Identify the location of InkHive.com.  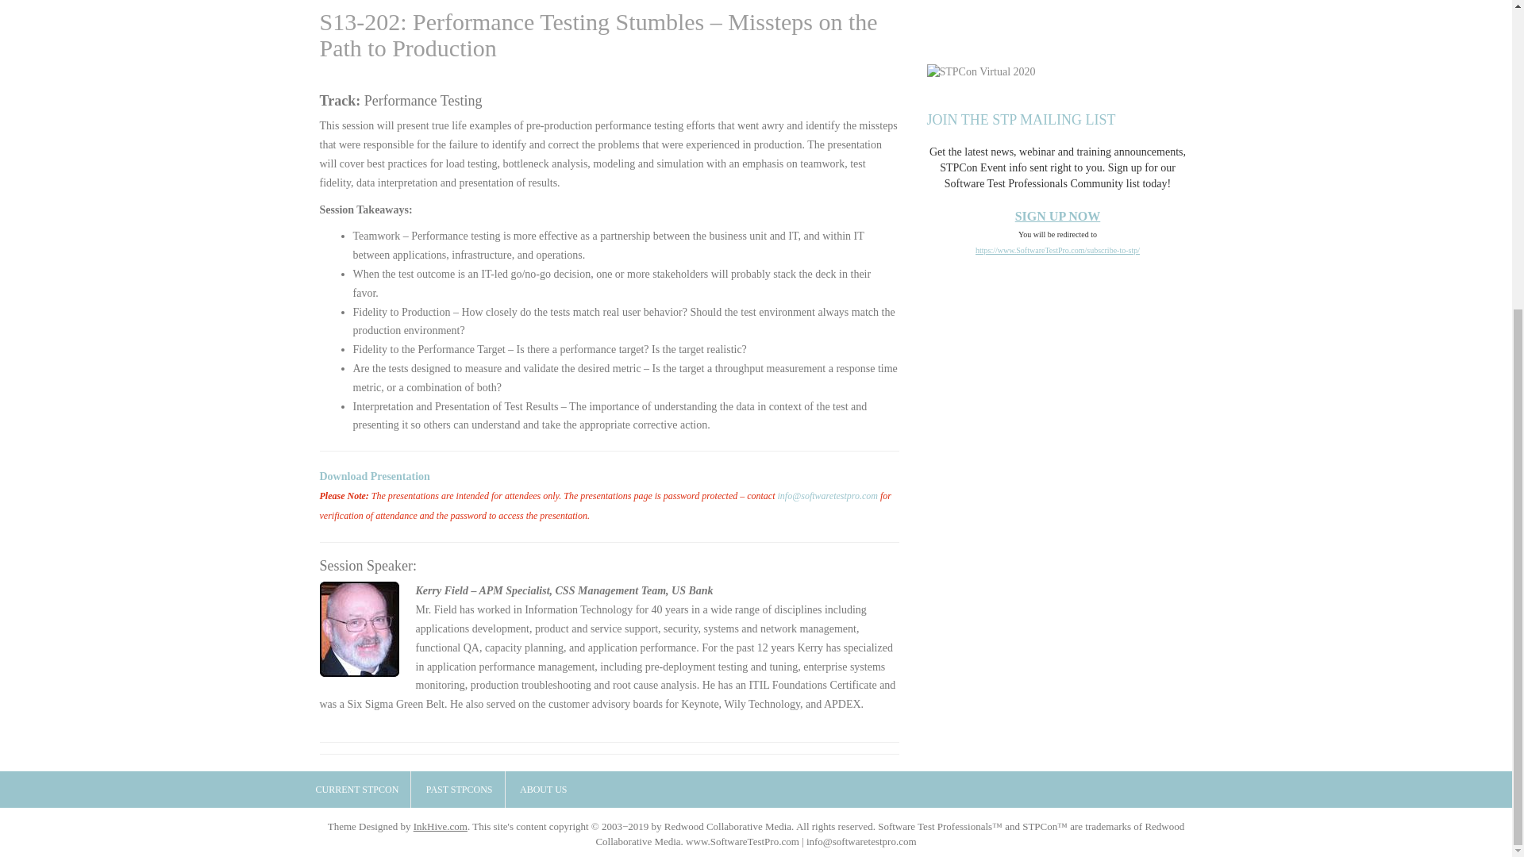
(440, 825).